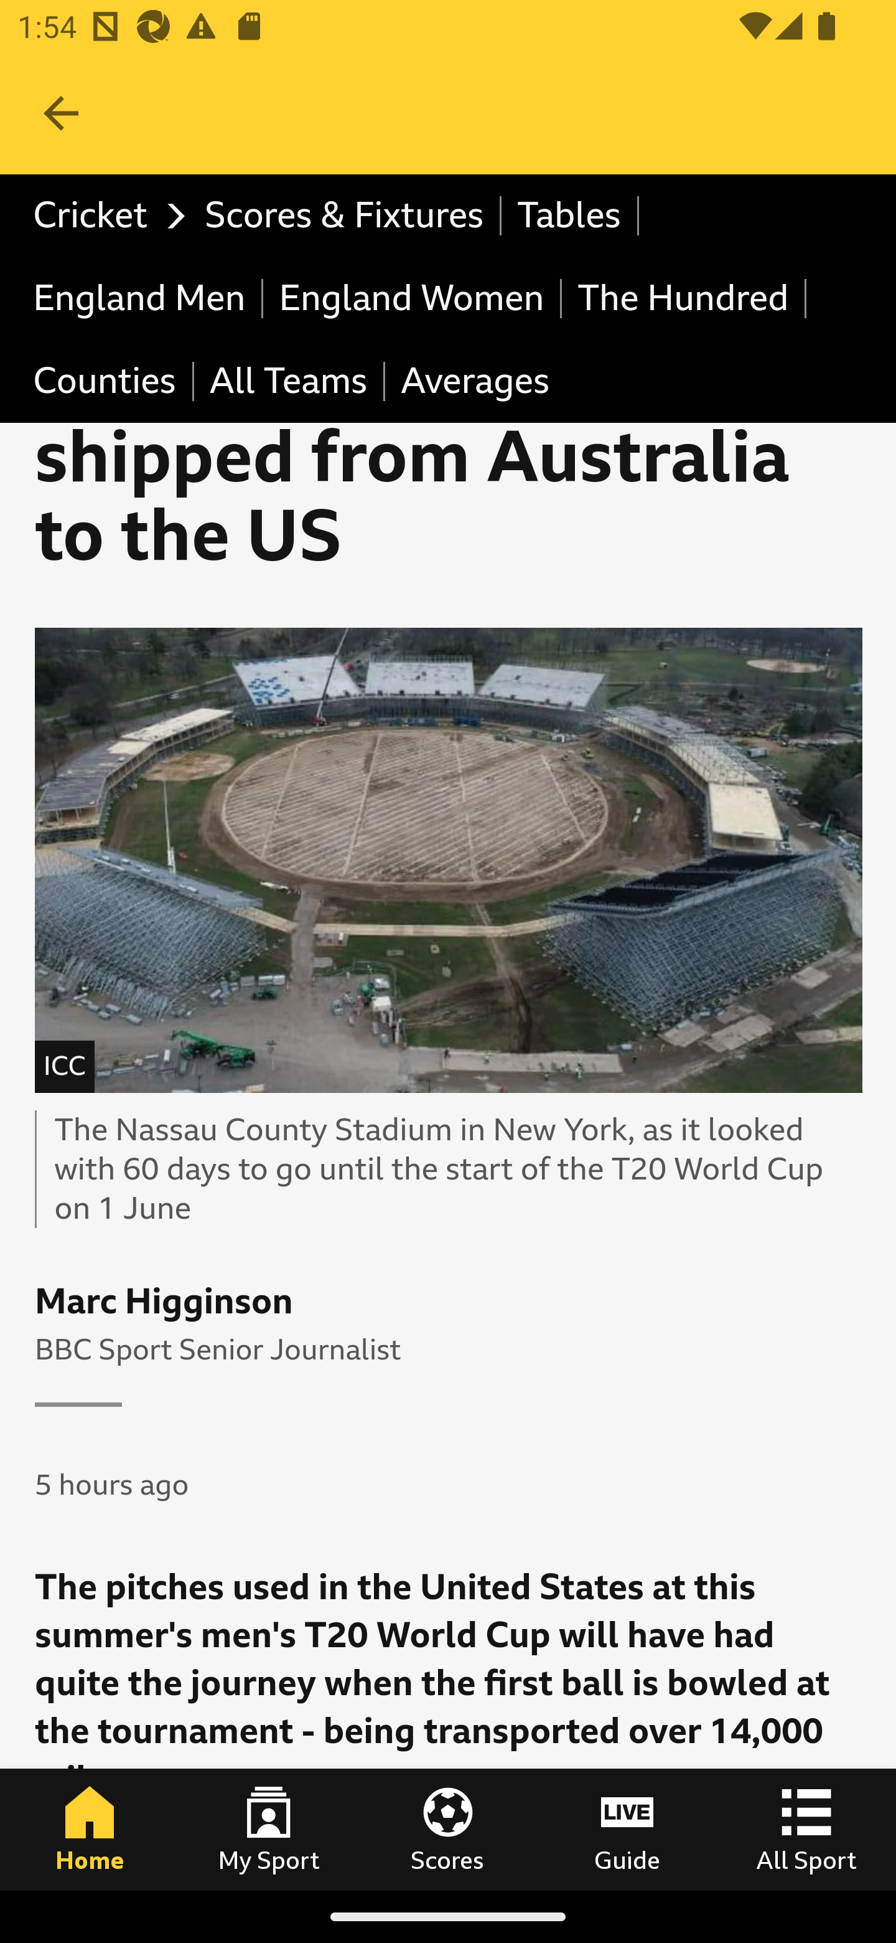  What do you see at coordinates (570, 215) in the screenshot?
I see `Tables` at bounding box center [570, 215].